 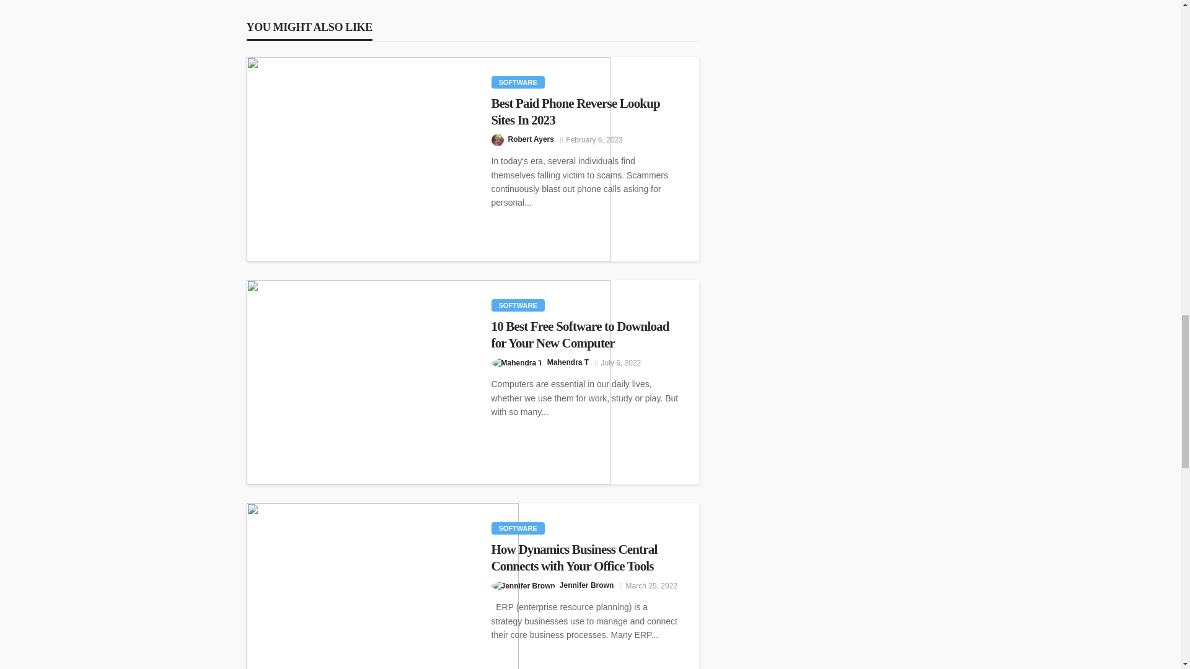 I want to click on Robert Ayers, so click(x=531, y=139).